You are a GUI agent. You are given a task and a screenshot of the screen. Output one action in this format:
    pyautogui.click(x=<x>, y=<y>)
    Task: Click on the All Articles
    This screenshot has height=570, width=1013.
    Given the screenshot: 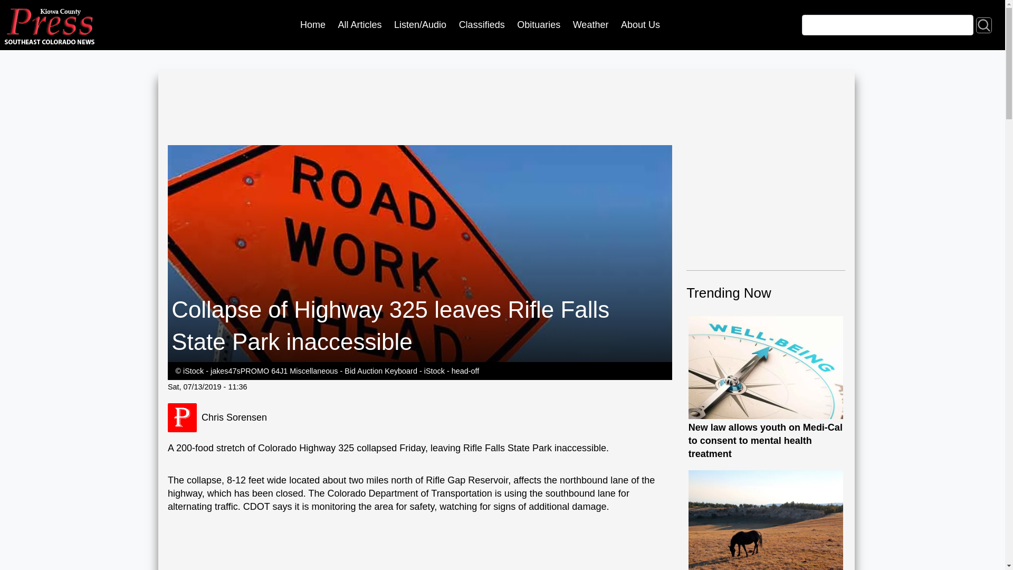 What is the action you would take?
    pyautogui.click(x=360, y=25)
    